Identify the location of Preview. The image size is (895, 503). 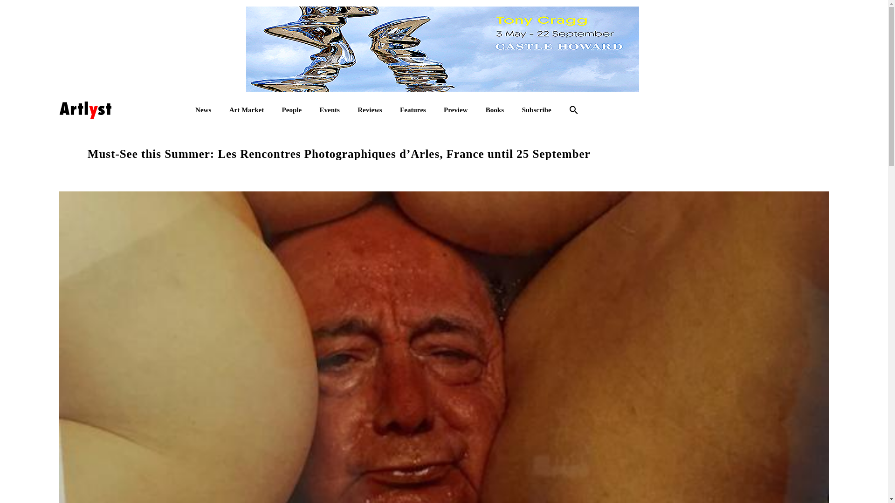
(455, 110).